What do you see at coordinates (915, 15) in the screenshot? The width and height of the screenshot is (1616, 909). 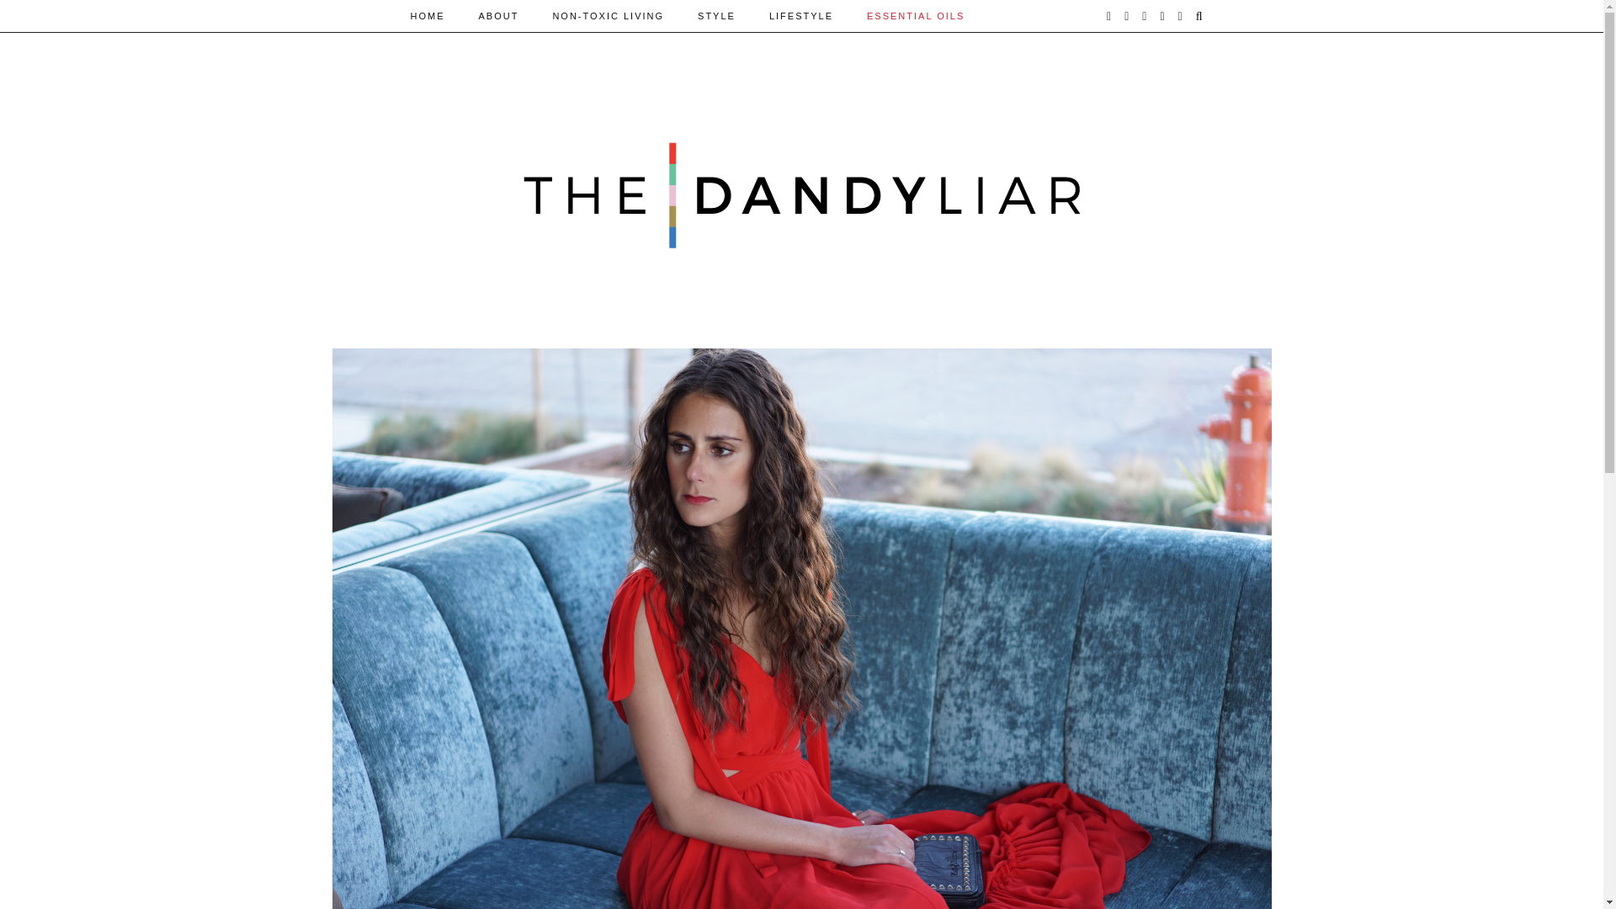 I see `ESSENTIAL OILS` at bounding box center [915, 15].